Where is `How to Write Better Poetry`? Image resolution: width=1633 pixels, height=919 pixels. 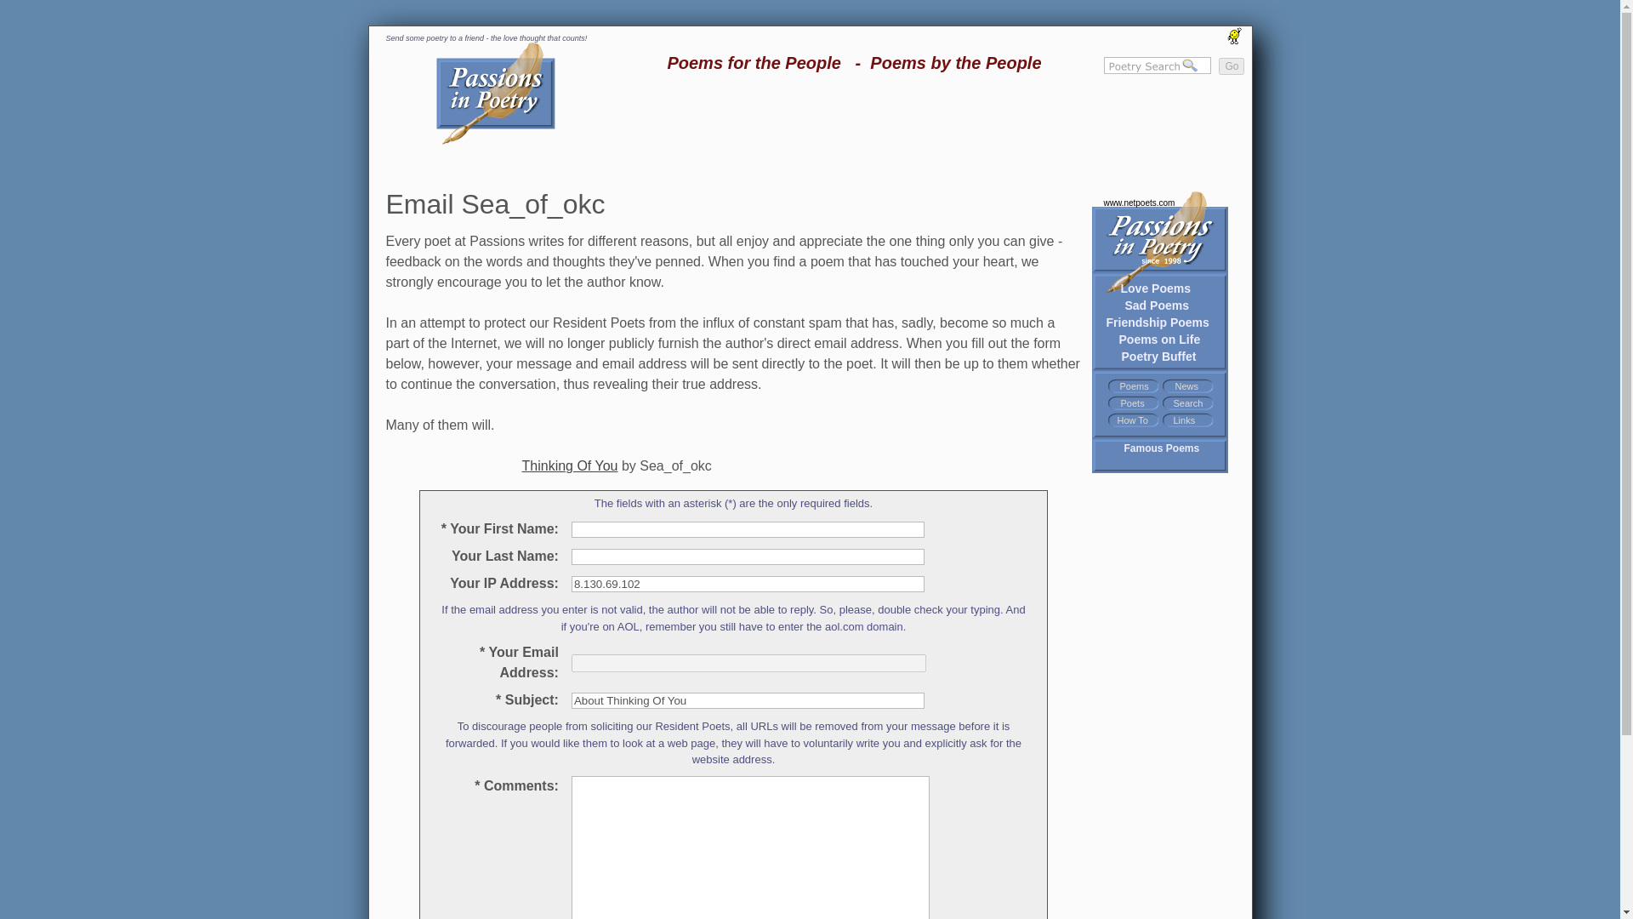 How to Write Better Poetry is located at coordinates (1132, 420).